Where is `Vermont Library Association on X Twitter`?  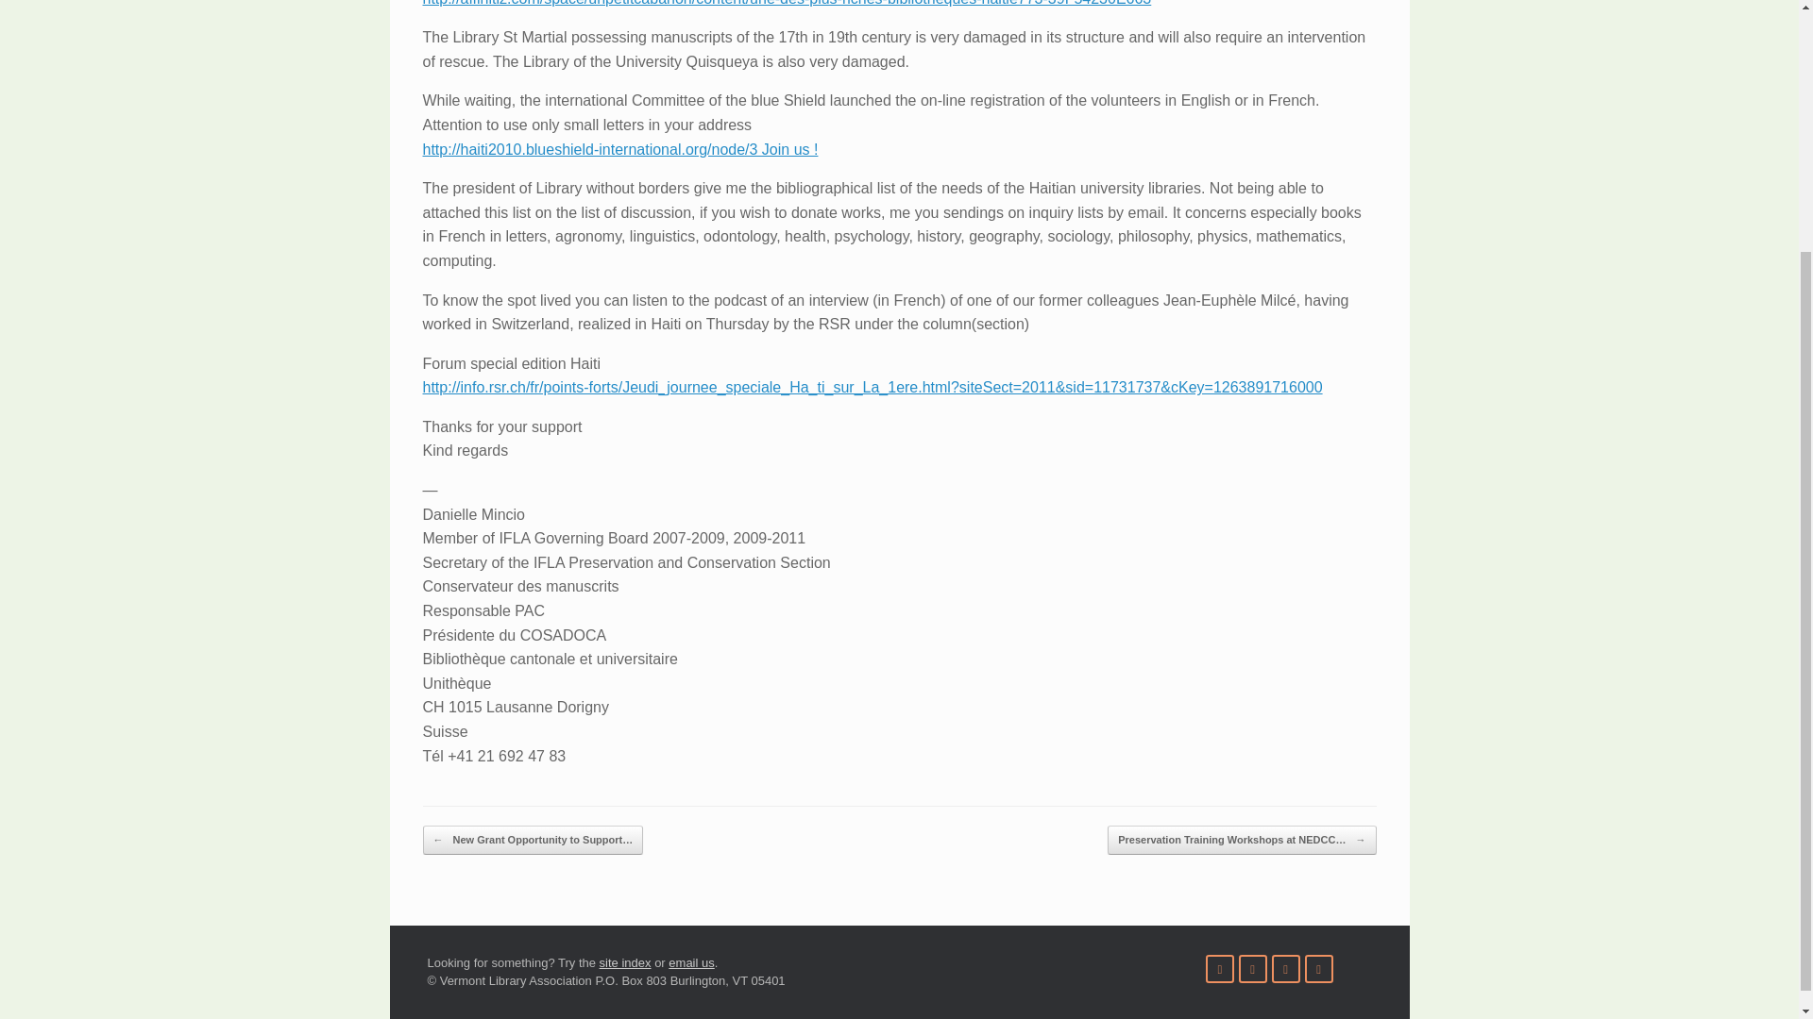 Vermont Library Association on X Twitter is located at coordinates (1220, 968).